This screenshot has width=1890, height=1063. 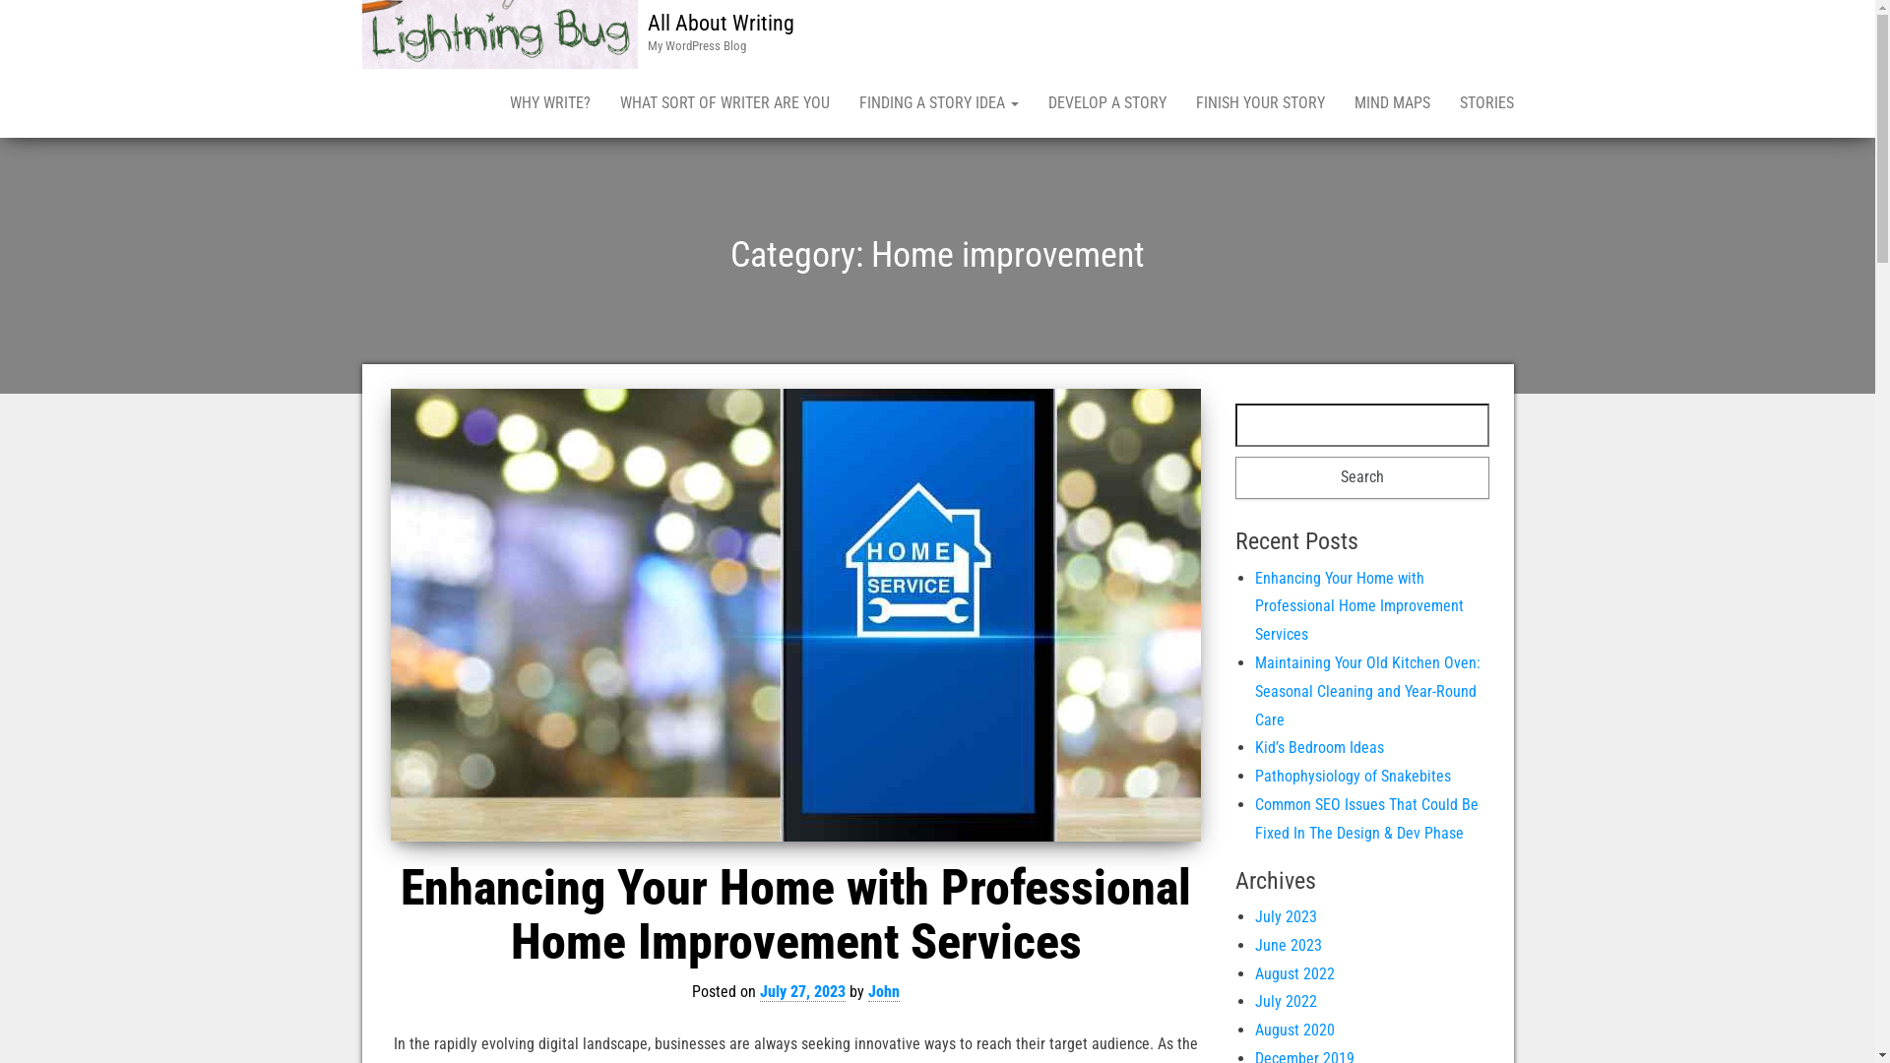 What do you see at coordinates (1289, 945) in the screenshot?
I see `June 2023` at bounding box center [1289, 945].